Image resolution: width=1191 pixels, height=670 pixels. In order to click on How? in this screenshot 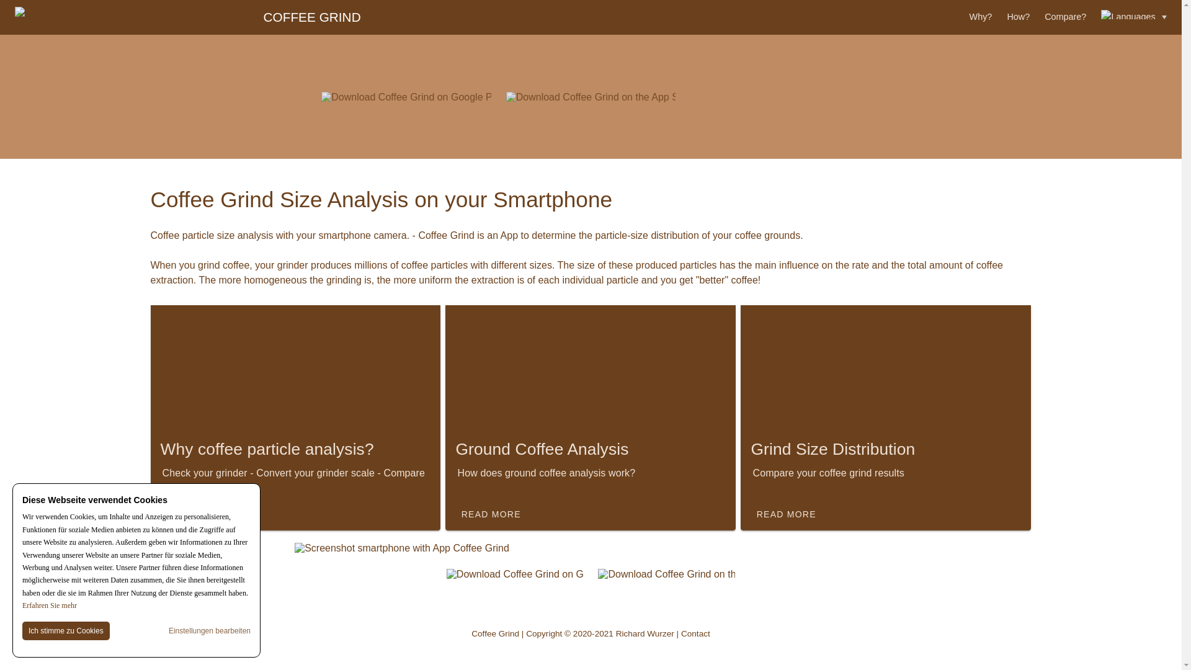, I will do `click(1018, 16)`.